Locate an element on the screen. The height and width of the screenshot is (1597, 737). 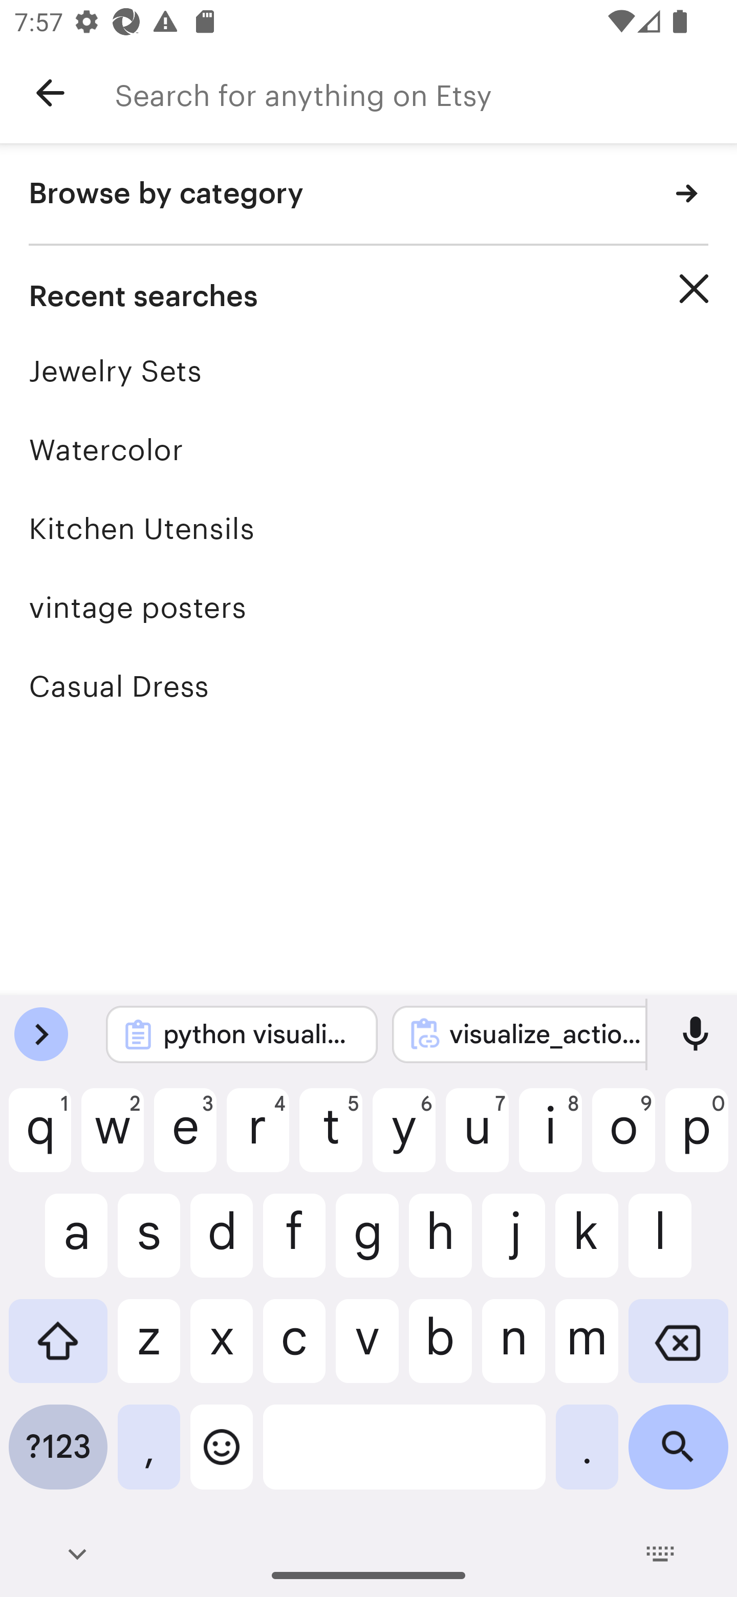
Browse by category is located at coordinates (368, 195).